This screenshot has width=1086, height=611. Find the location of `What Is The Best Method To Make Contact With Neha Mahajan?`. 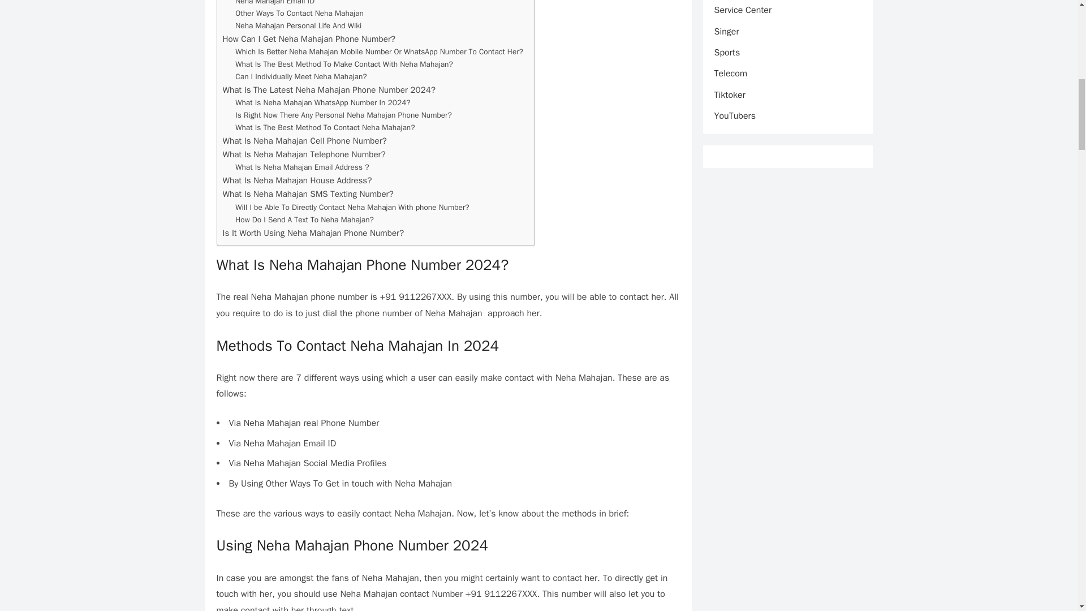

What Is The Best Method To Make Contact With Neha Mahajan? is located at coordinates (344, 64).